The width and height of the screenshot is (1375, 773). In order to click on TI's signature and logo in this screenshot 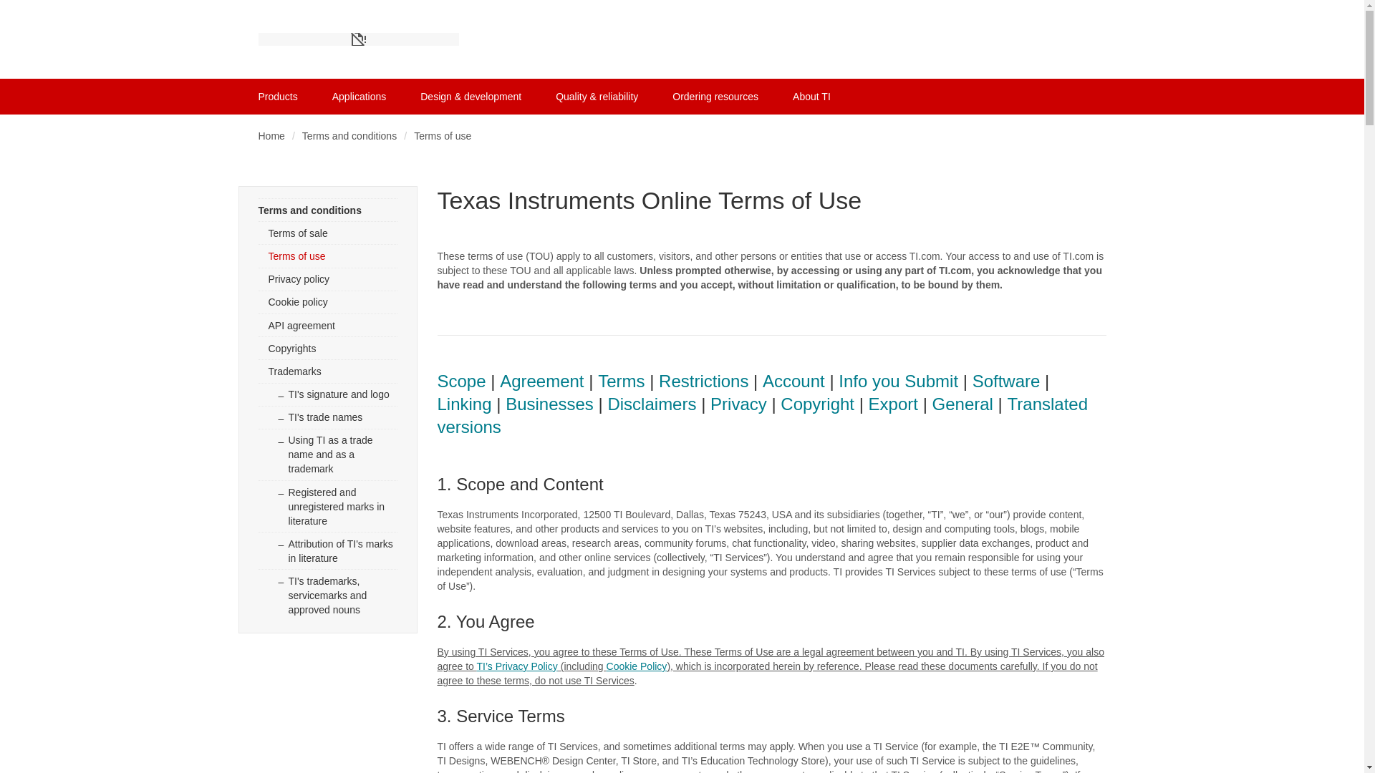, I will do `click(327, 393)`.